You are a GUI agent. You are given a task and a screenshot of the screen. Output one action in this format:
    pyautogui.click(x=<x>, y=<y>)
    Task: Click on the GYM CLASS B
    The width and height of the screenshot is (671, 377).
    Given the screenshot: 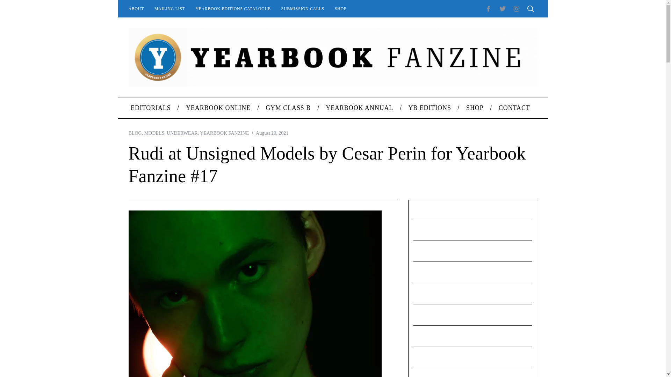 What is the action you would take?
    pyautogui.click(x=288, y=108)
    